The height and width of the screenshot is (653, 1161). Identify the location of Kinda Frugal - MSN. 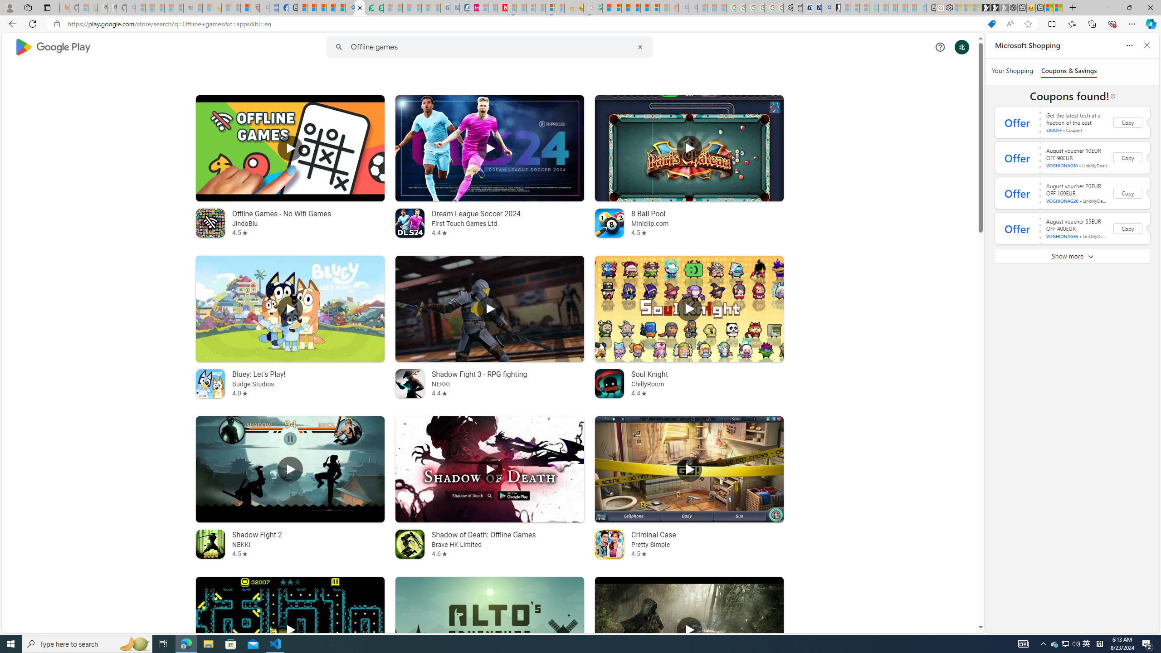
(645, 8).